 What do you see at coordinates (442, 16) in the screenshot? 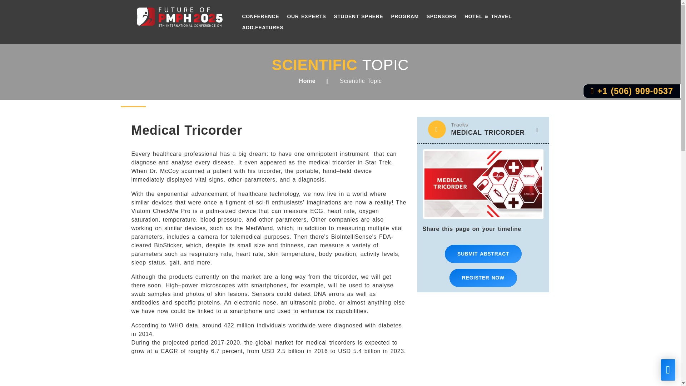
I see `SPONSORS` at bounding box center [442, 16].